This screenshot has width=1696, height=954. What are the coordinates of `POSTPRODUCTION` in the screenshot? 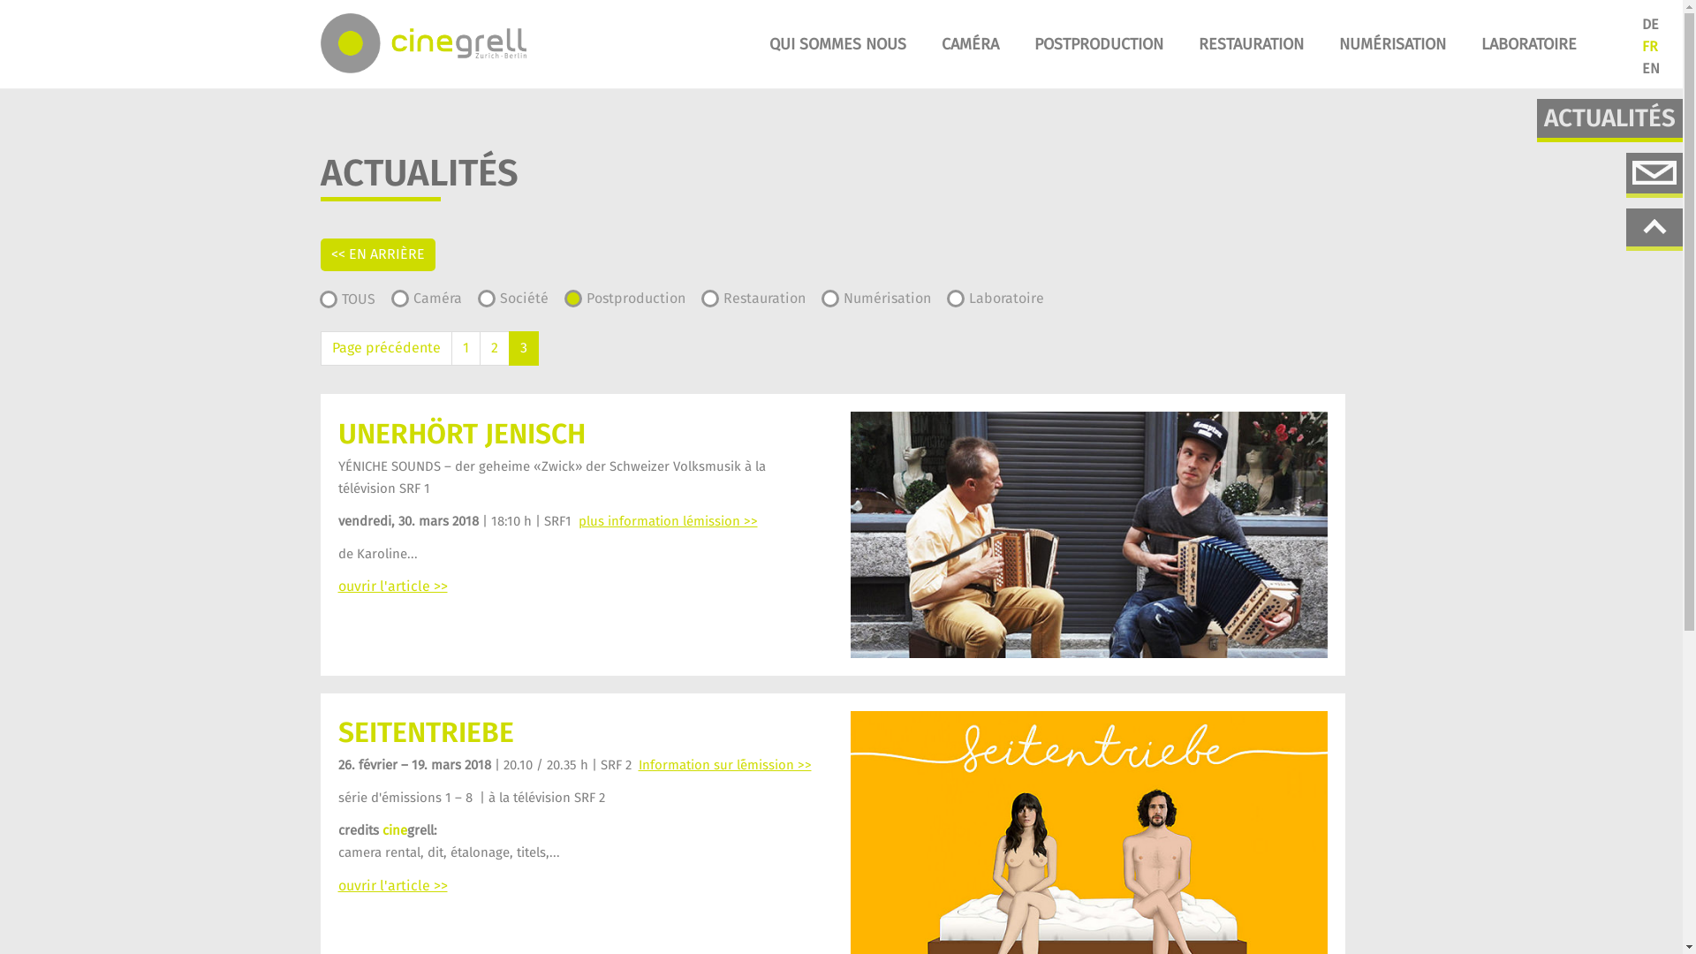 It's located at (1099, 44).